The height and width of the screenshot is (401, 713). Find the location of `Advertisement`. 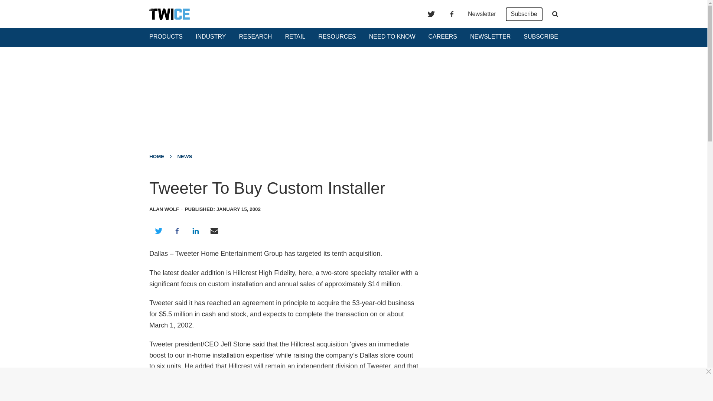

Advertisement is located at coordinates (356, 384).